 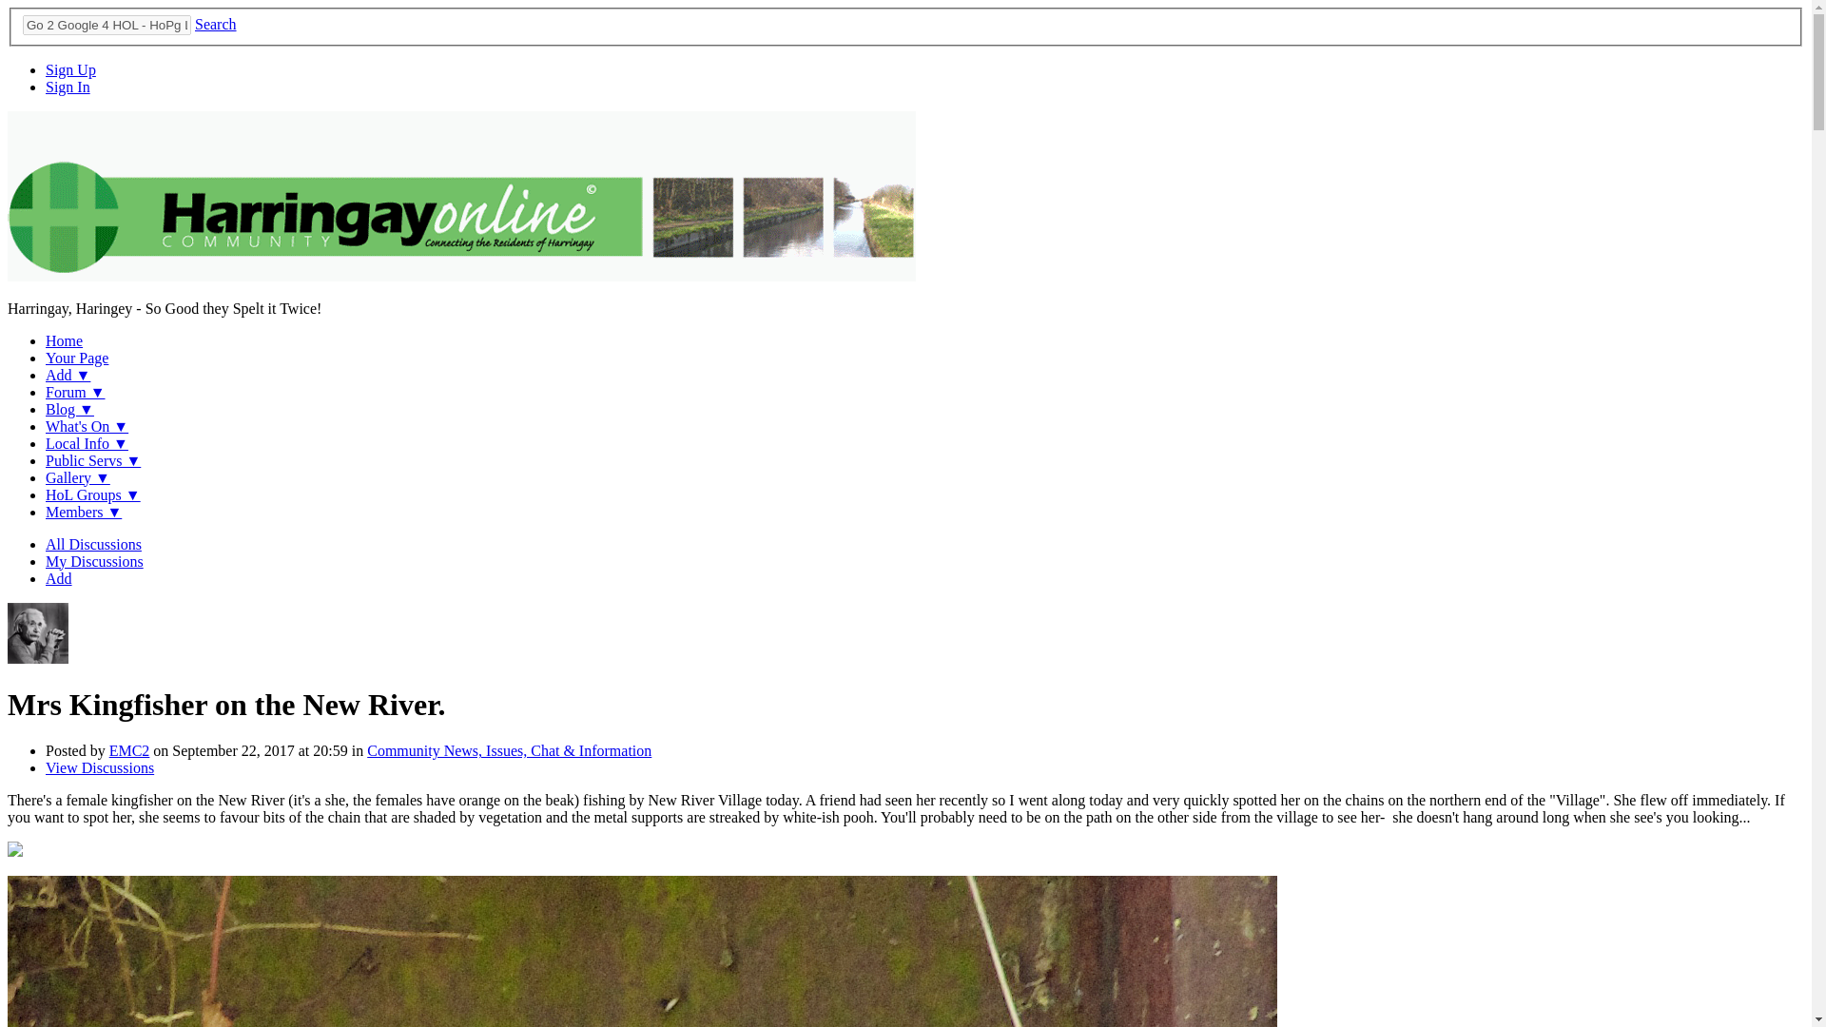 What do you see at coordinates (64, 340) in the screenshot?
I see `Home` at bounding box center [64, 340].